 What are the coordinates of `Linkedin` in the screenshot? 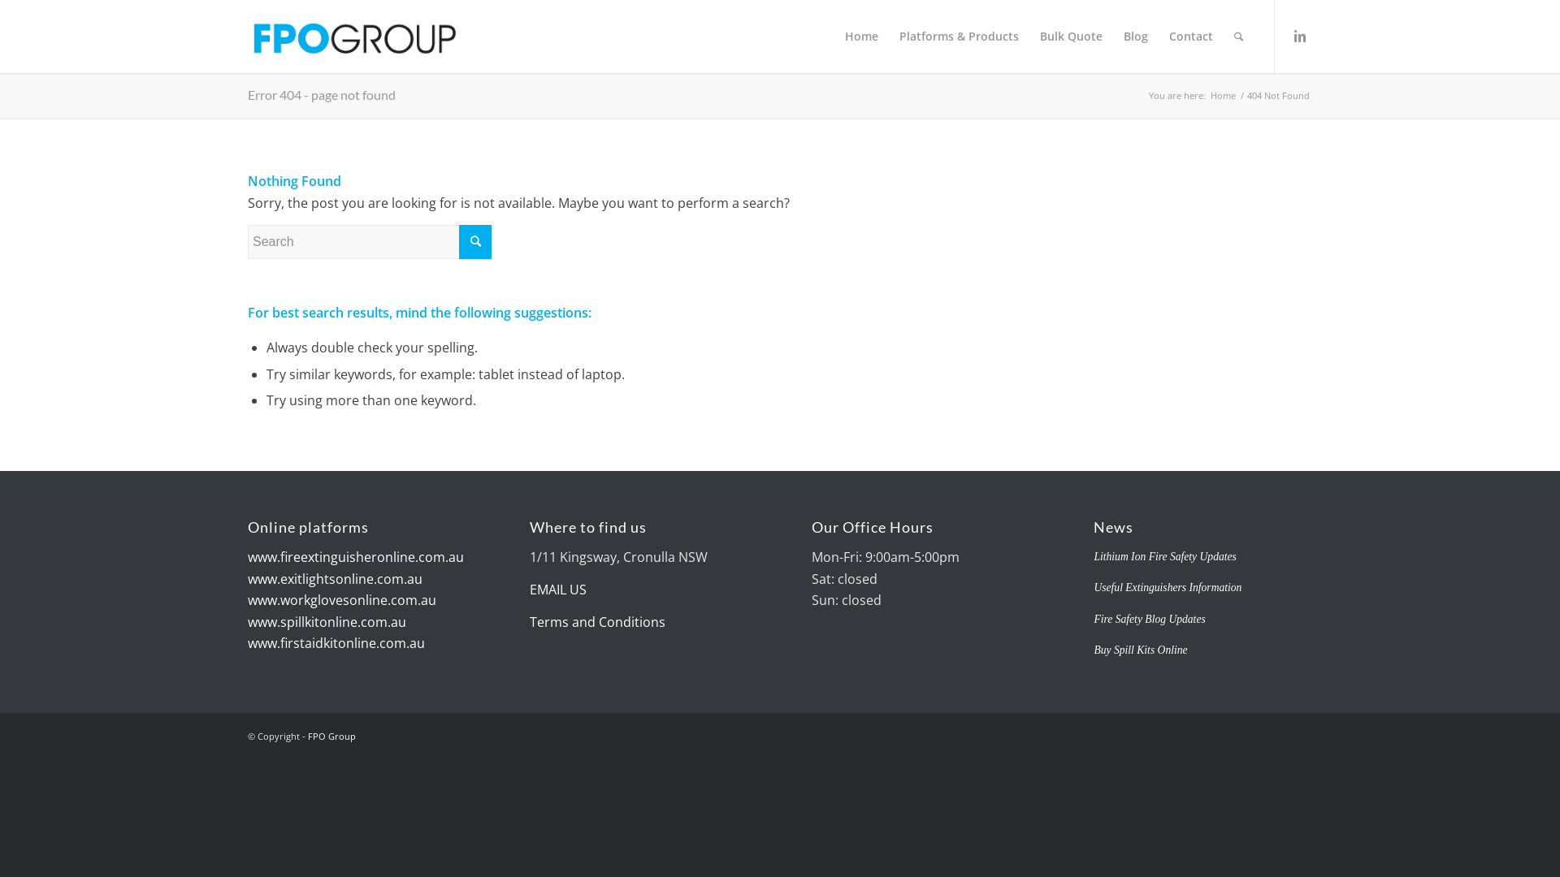 It's located at (1300, 36).